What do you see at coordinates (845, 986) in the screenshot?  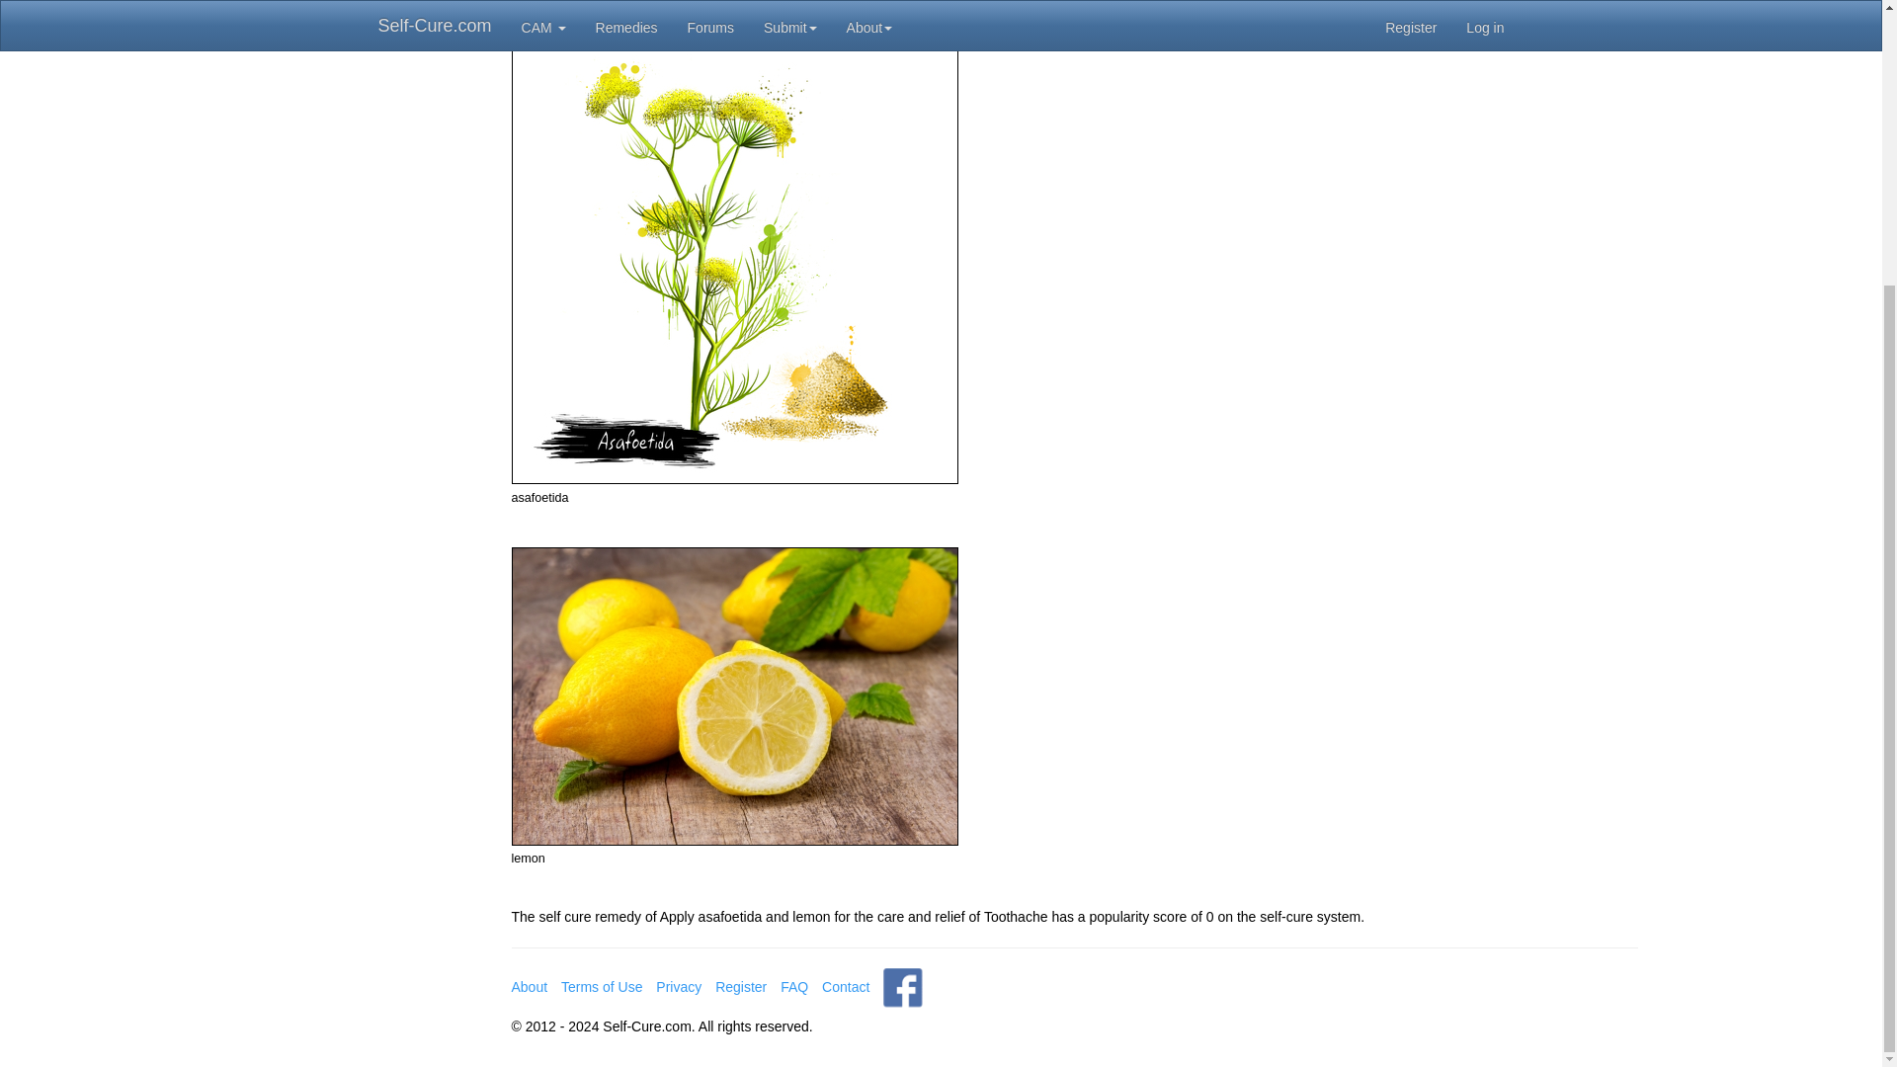 I see `Contact` at bounding box center [845, 986].